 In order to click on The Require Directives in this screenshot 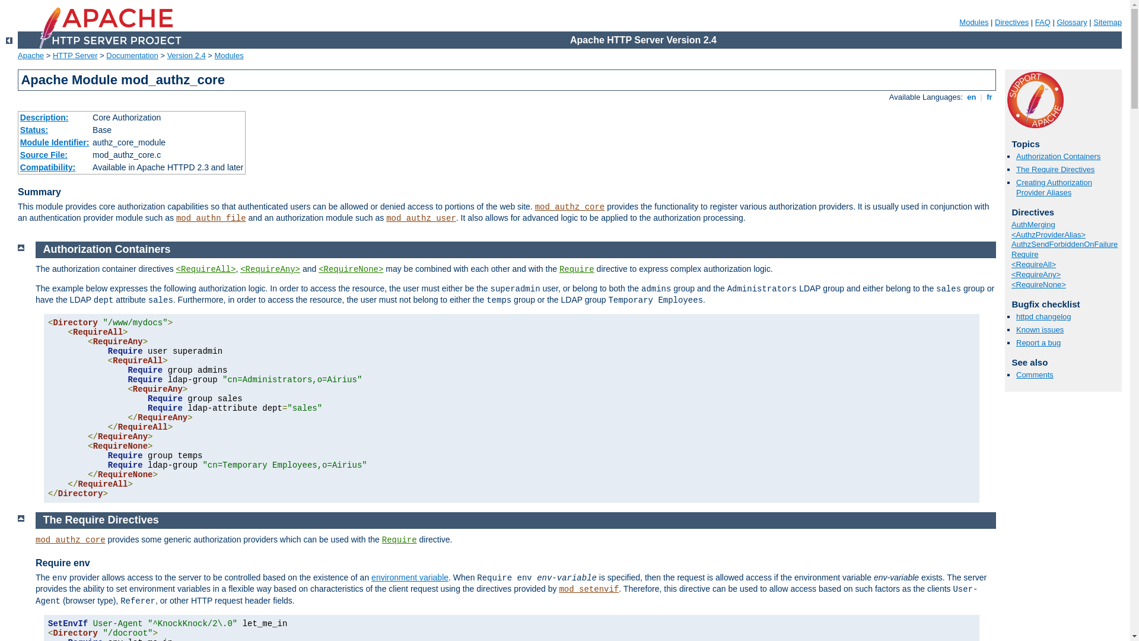, I will do `click(101, 520)`.